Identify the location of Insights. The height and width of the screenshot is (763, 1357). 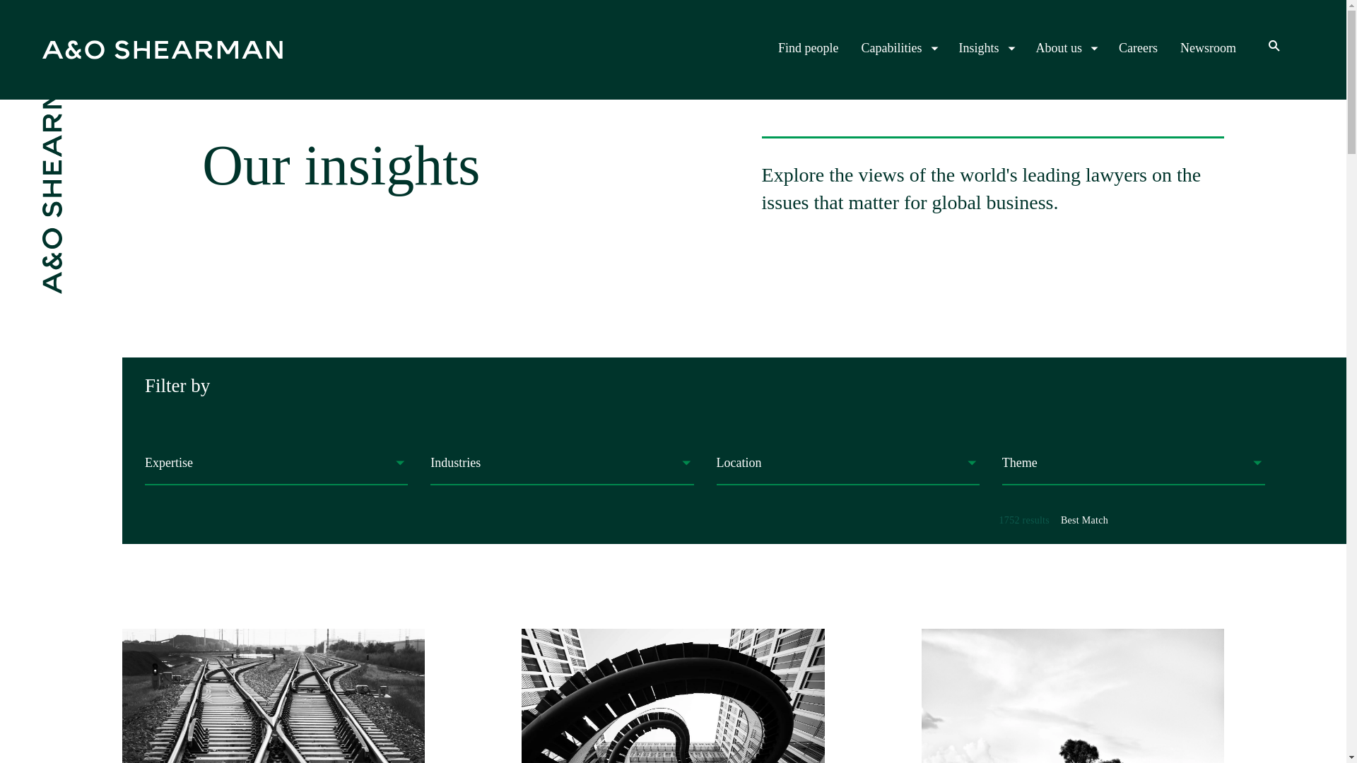
(985, 48).